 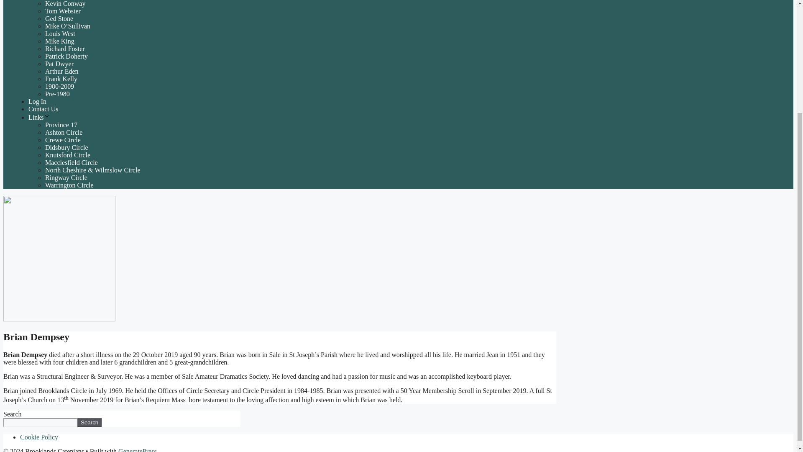 What do you see at coordinates (43, 109) in the screenshot?
I see `Contact Us` at bounding box center [43, 109].